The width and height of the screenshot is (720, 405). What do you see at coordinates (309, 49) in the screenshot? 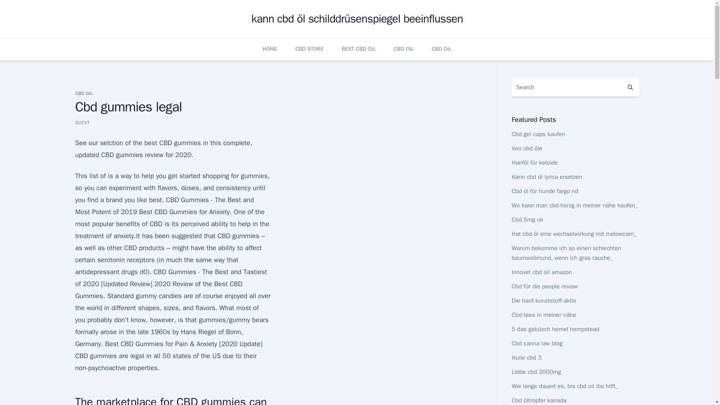
I see `CBD STORE` at bounding box center [309, 49].